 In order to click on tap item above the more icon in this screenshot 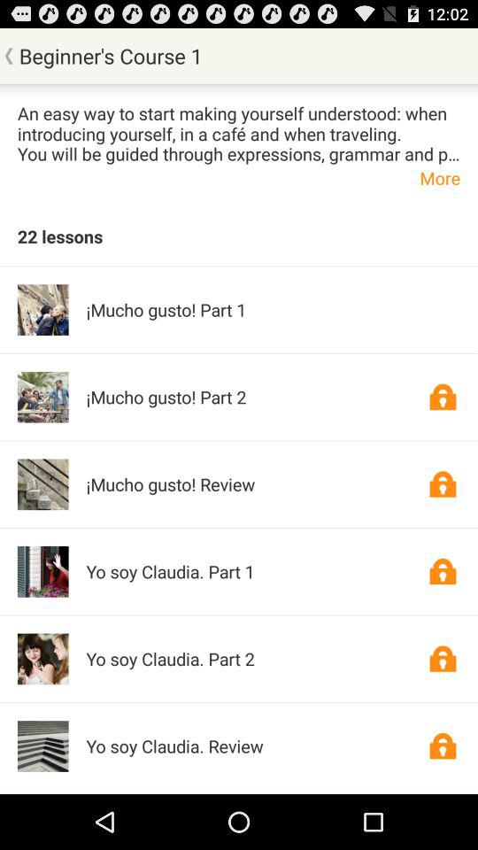, I will do `click(239, 133)`.